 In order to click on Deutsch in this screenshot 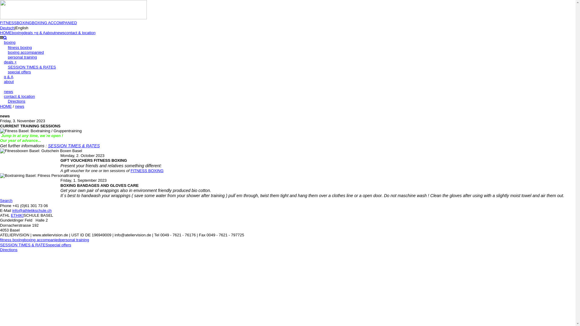, I will do `click(7, 28)`.